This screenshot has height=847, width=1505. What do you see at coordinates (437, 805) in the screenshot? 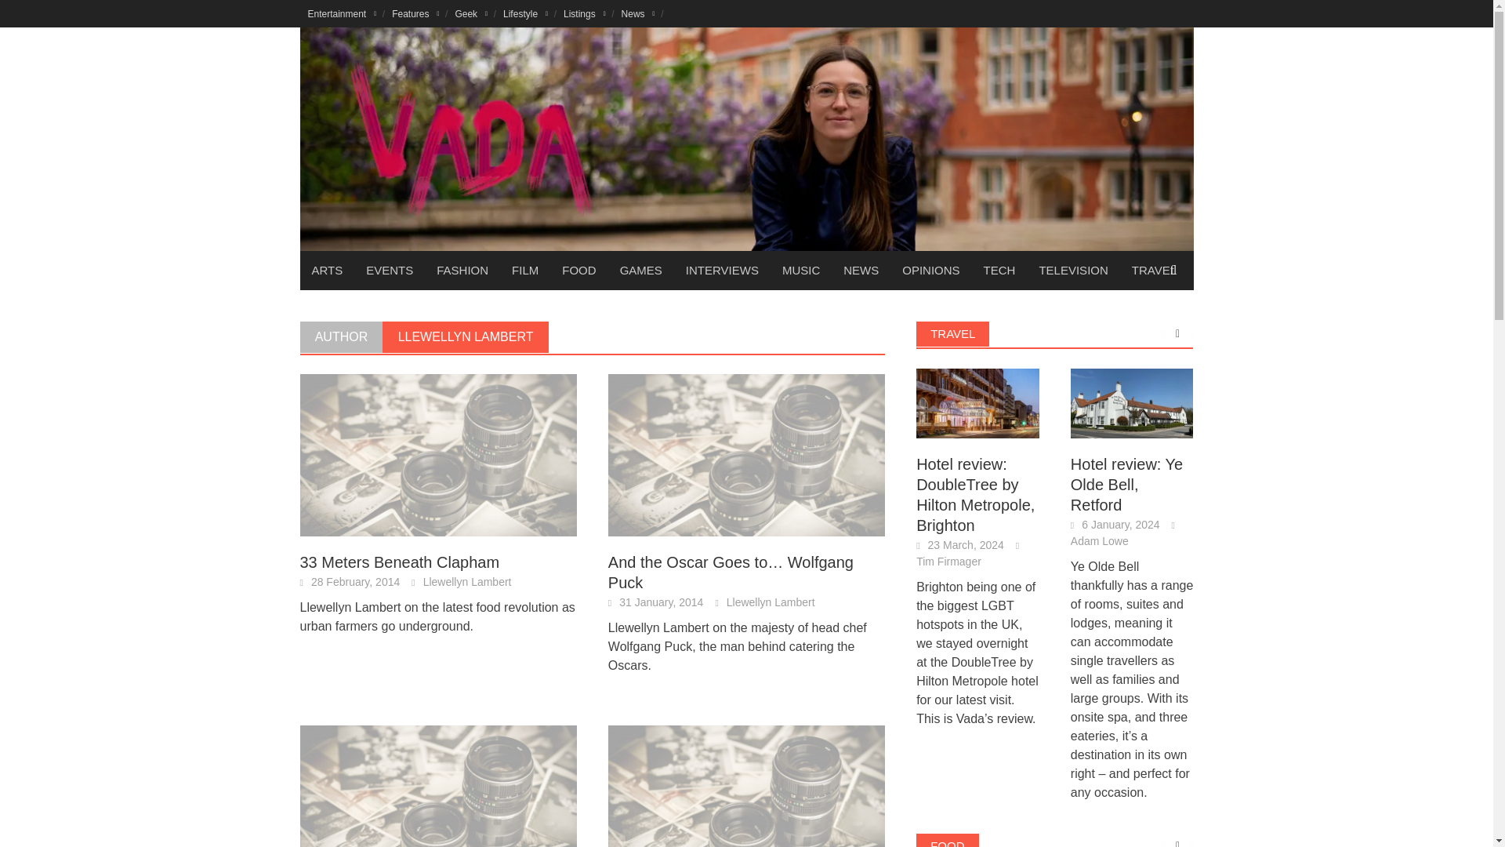
I see `Divine Dining Design` at bounding box center [437, 805].